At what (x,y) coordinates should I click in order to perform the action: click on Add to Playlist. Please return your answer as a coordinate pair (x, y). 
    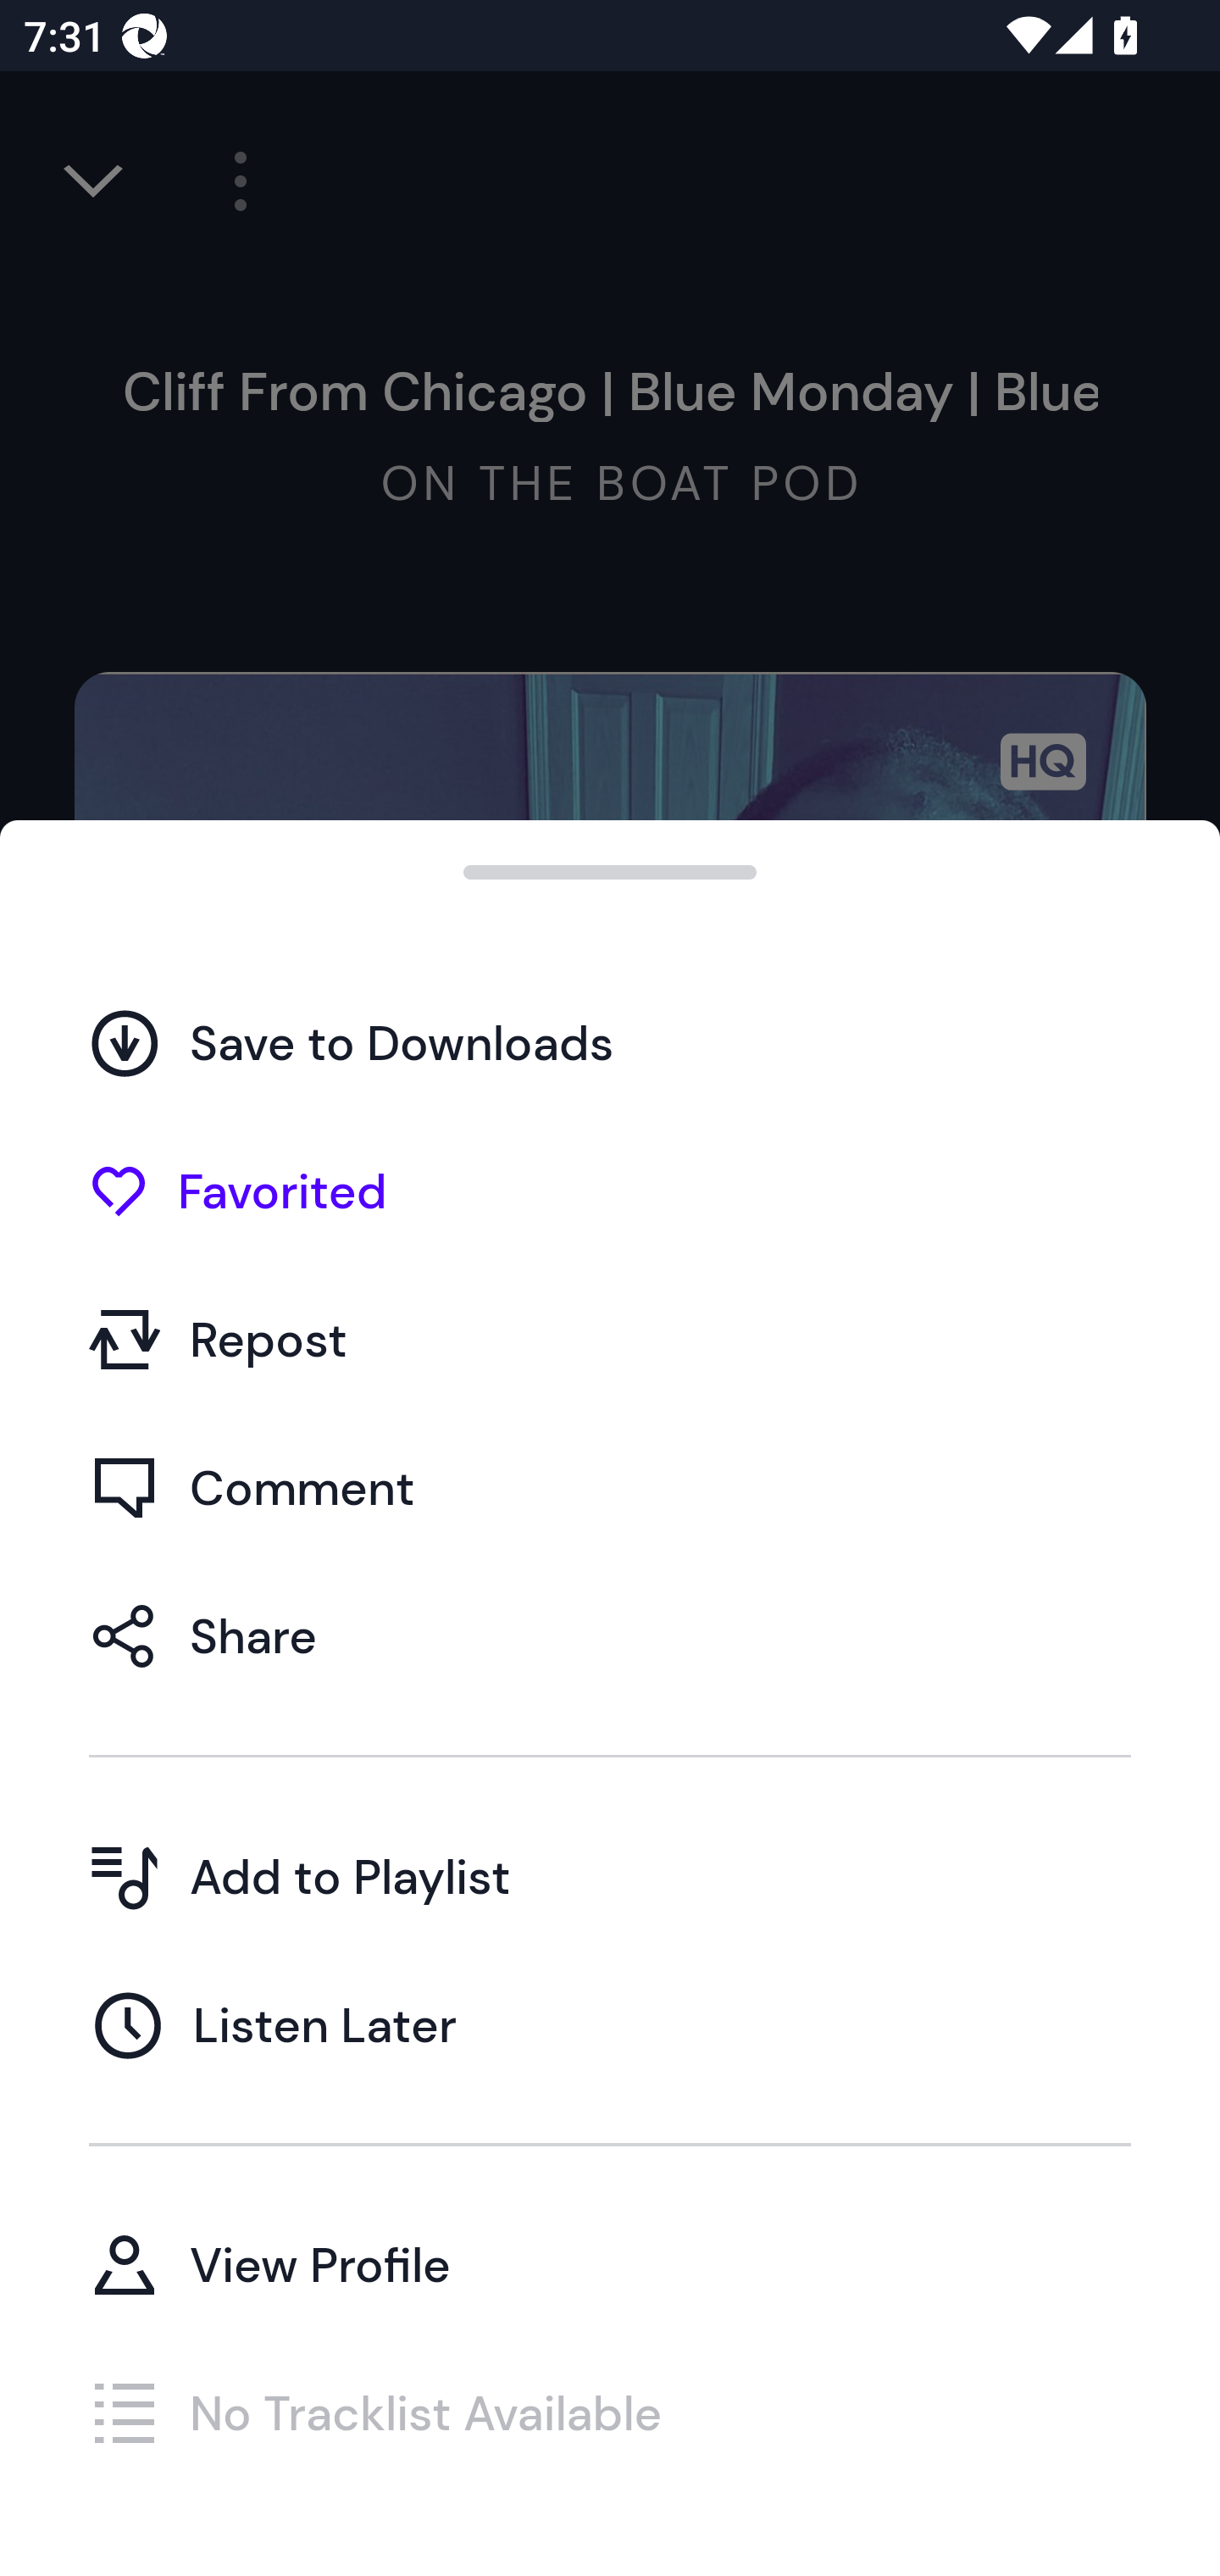
    Looking at the image, I should click on (610, 1876).